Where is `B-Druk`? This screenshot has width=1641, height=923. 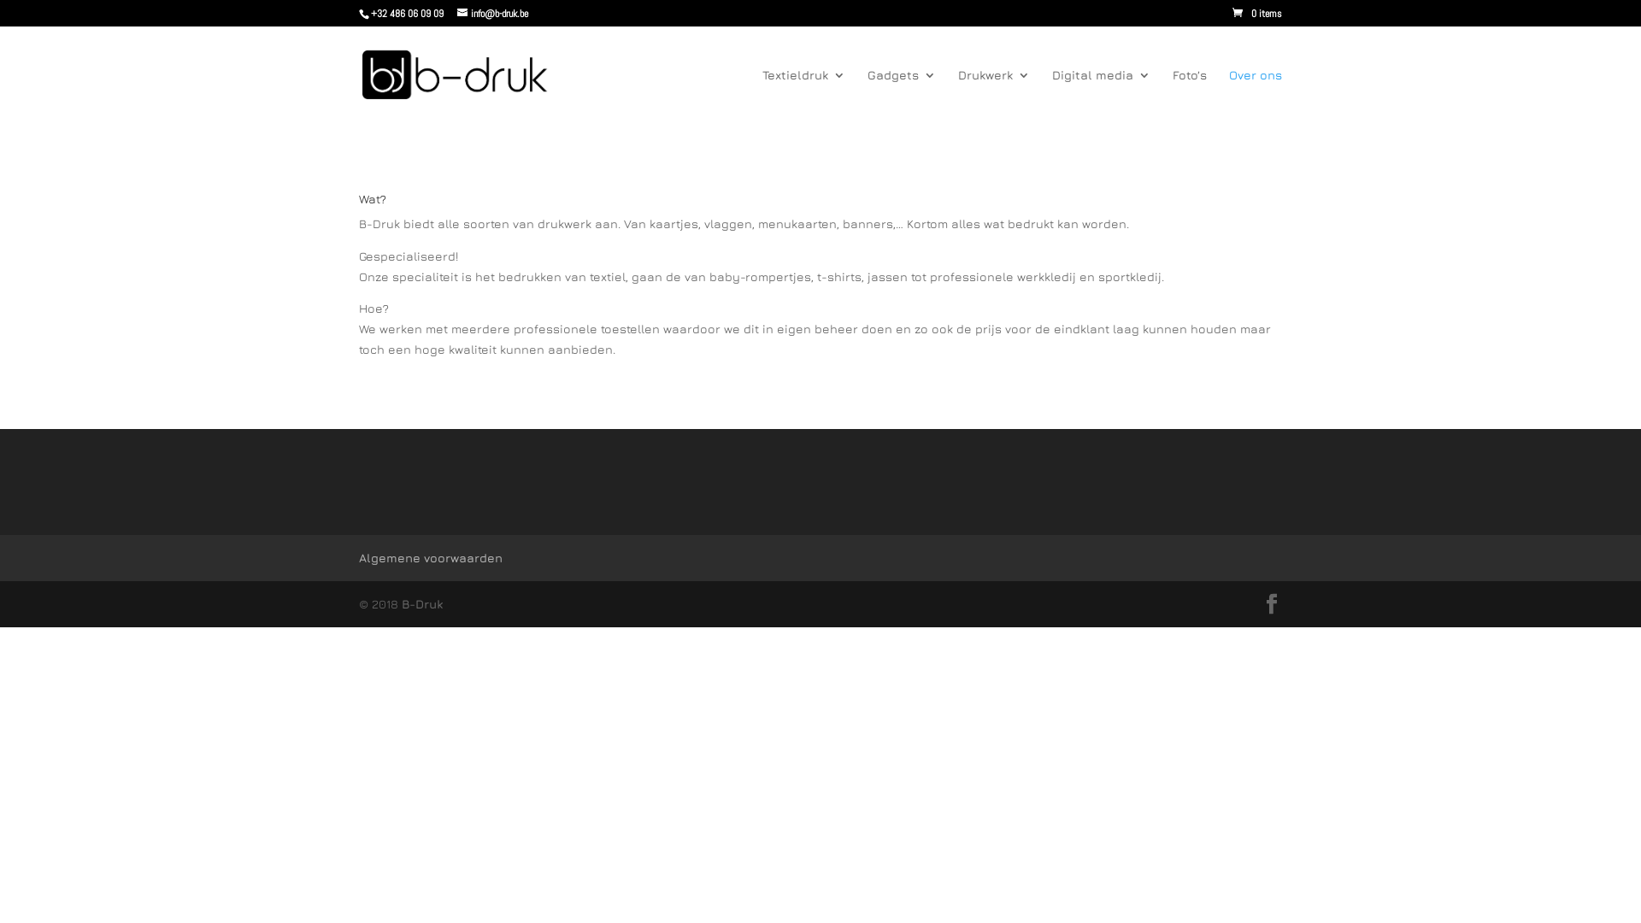
B-Druk is located at coordinates (422, 603).